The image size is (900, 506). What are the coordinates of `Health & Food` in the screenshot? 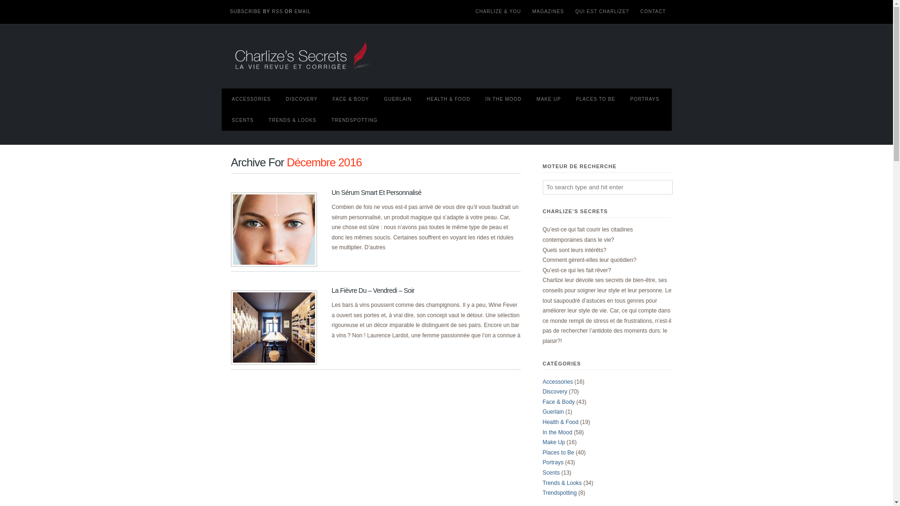 It's located at (561, 422).